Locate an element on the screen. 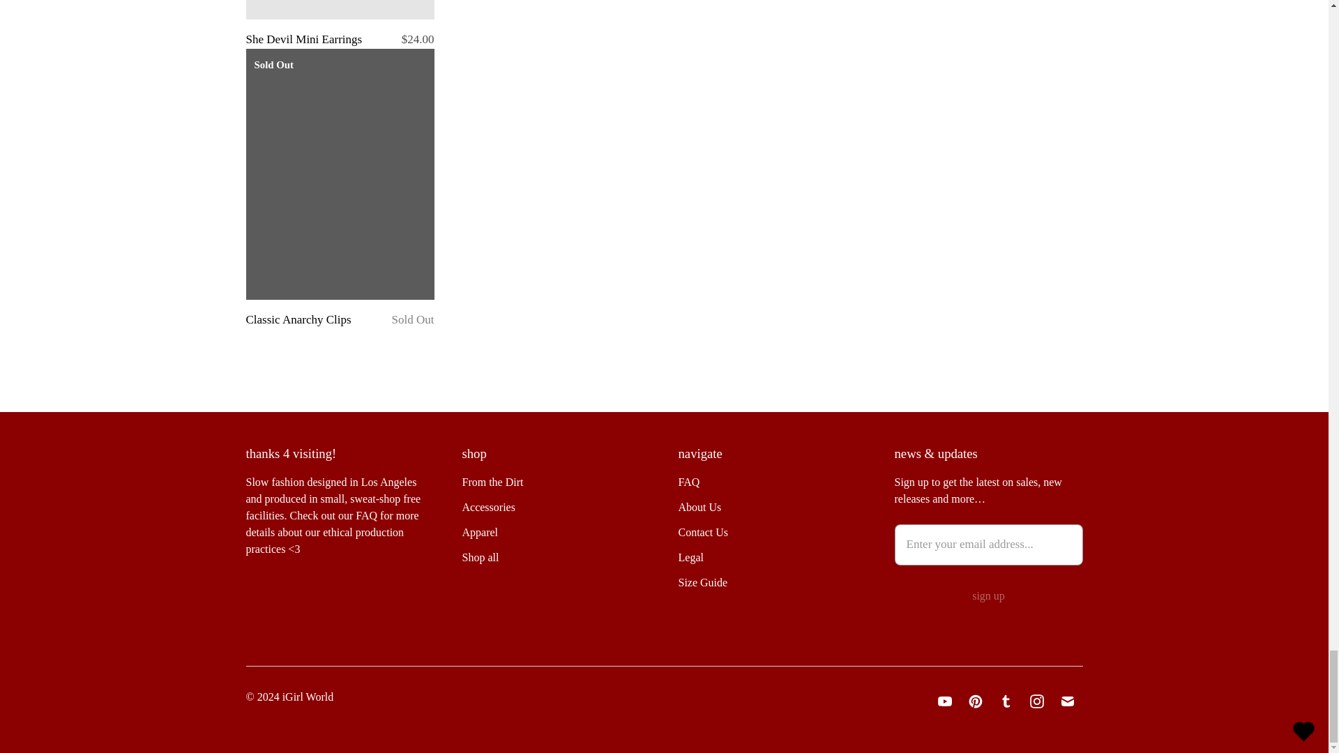  Sign Up is located at coordinates (988, 595).